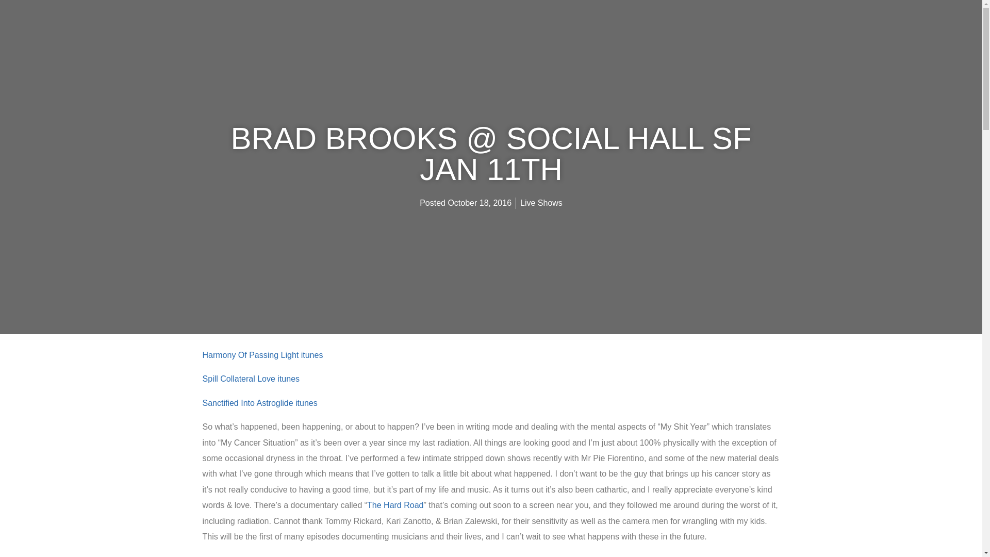 Image resolution: width=990 pixels, height=557 pixels. Describe the element at coordinates (259, 403) in the screenshot. I see `Sanctified Into Astroglide itunes` at that location.